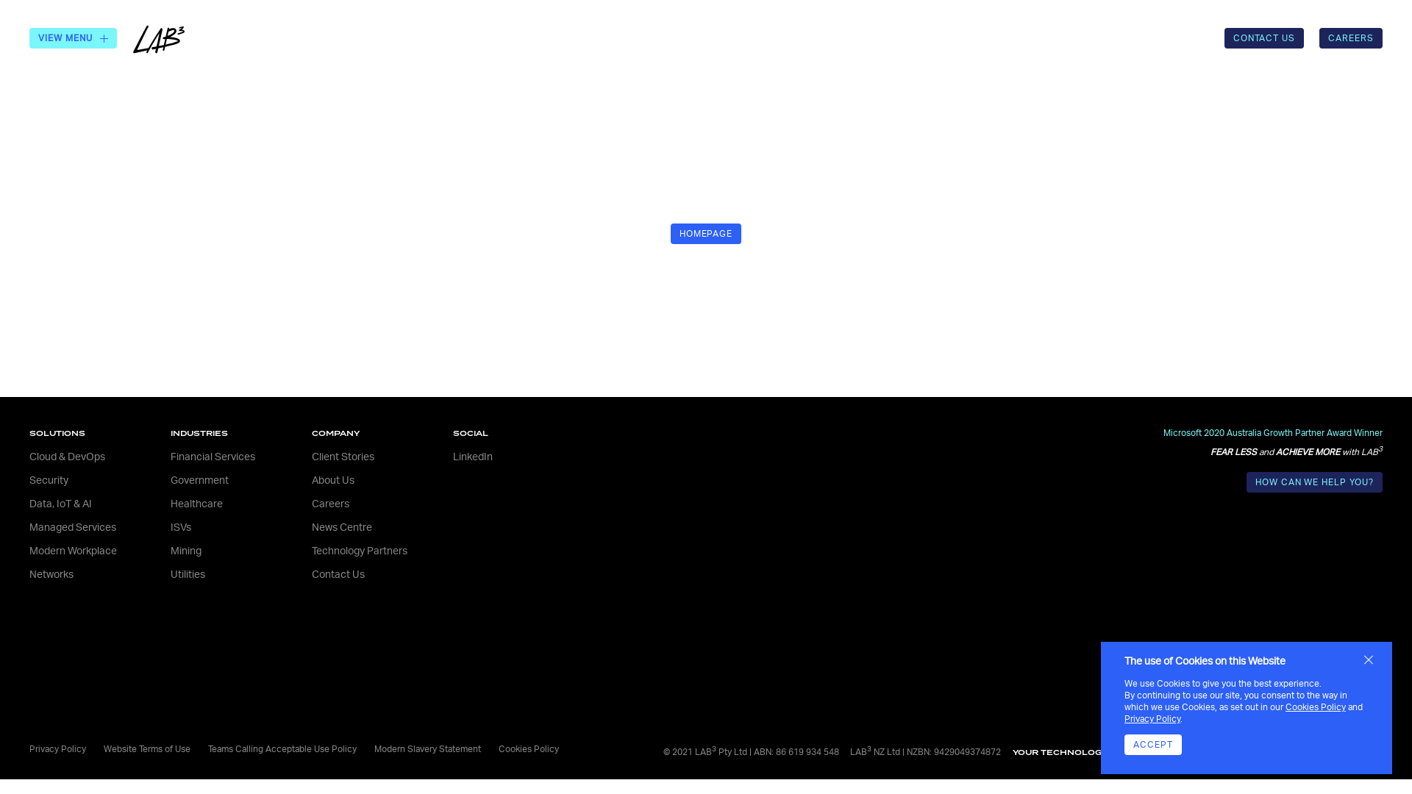 The image size is (1412, 794). What do you see at coordinates (1153, 745) in the screenshot?
I see `ACCEPT` at bounding box center [1153, 745].